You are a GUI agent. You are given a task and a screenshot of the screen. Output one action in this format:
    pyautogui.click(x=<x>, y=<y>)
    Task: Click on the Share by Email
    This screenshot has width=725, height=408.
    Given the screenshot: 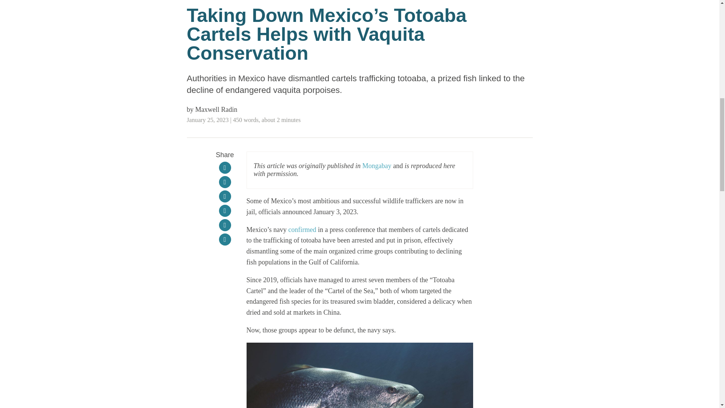 What is the action you would take?
    pyautogui.click(x=225, y=240)
    